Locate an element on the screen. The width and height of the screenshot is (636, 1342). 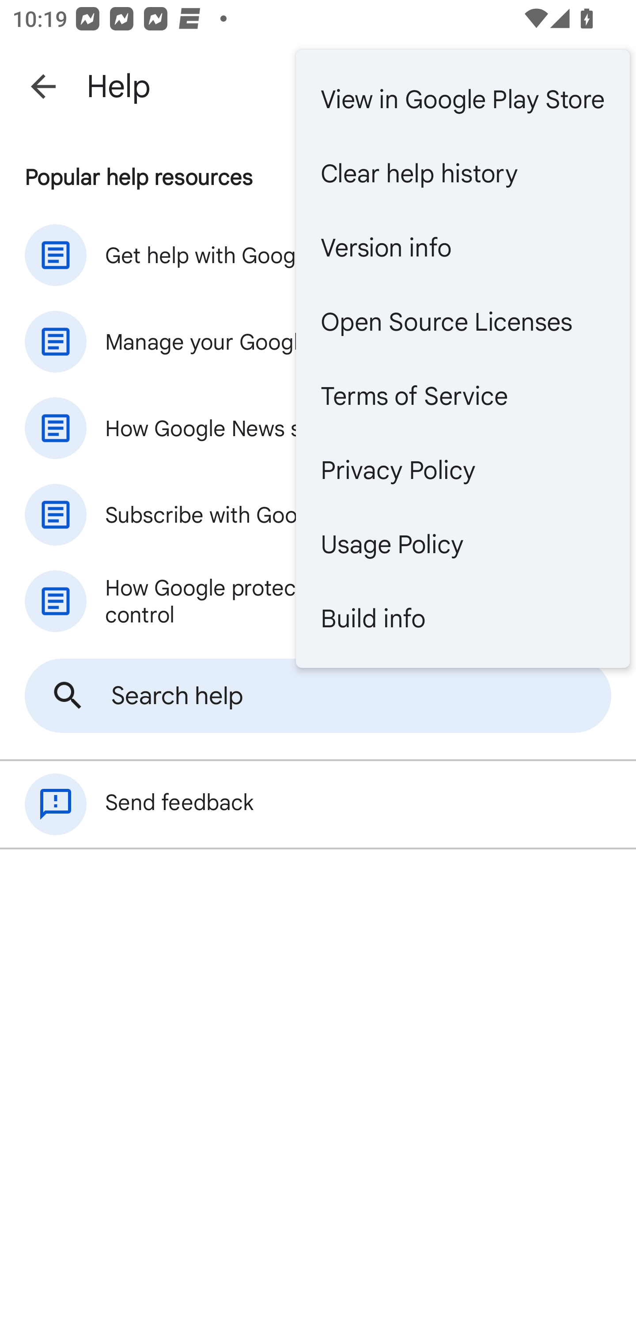
Open Source Licenses is located at coordinates (462, 321).